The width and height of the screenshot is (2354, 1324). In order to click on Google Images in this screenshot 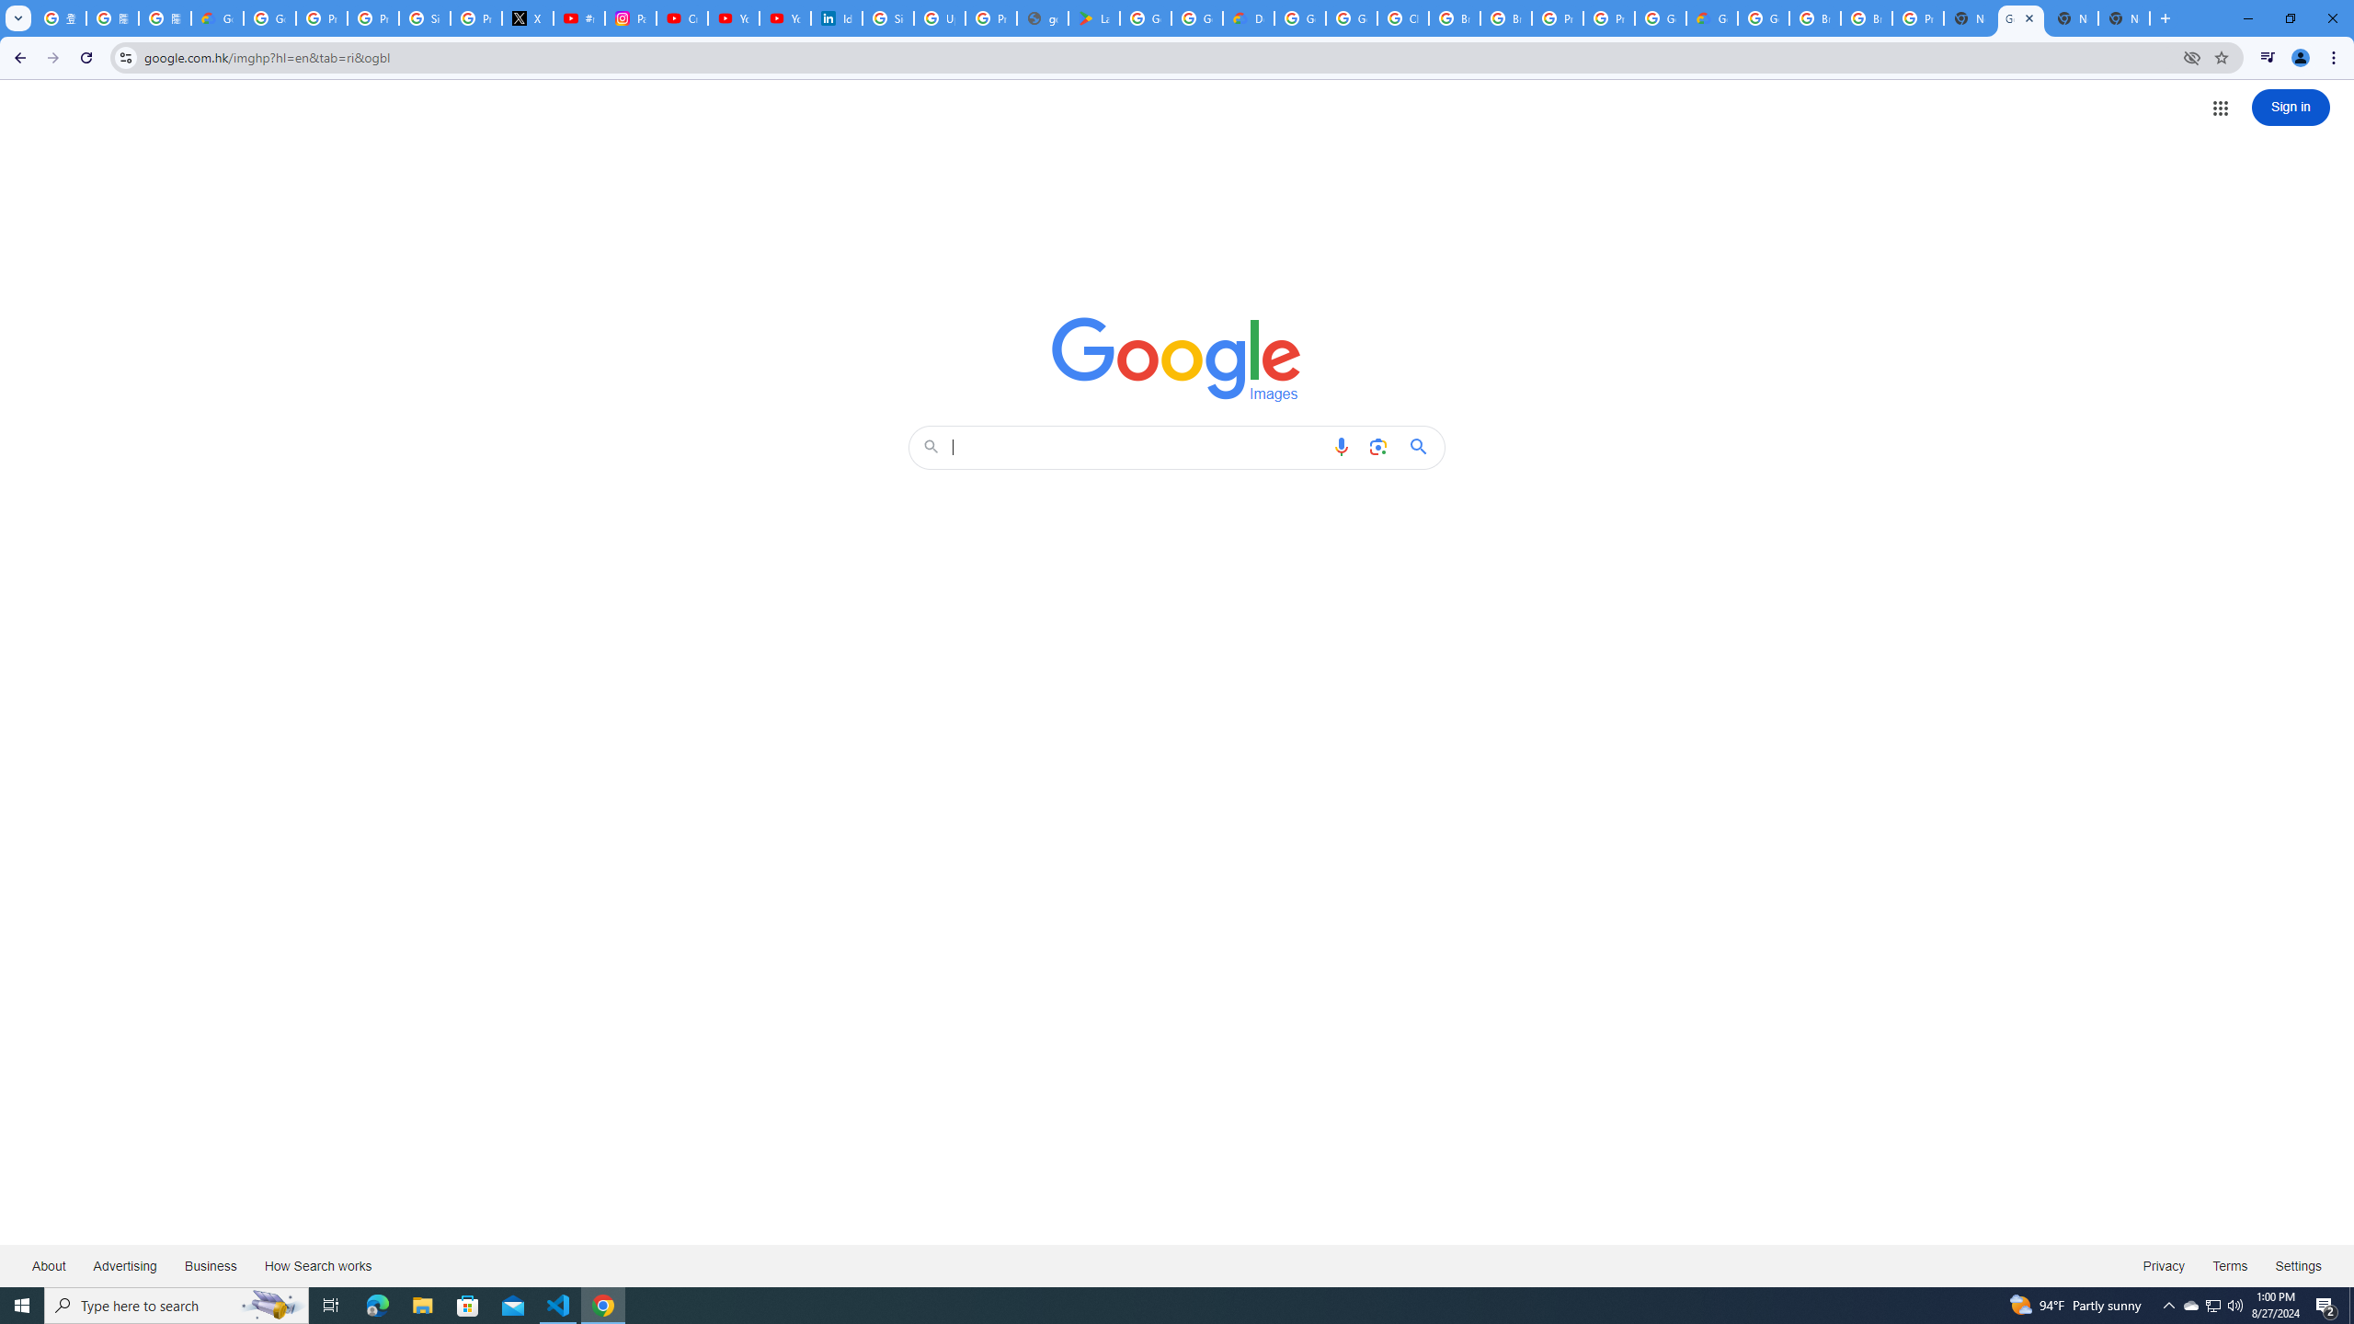, I will do `click(2020, 18)`.